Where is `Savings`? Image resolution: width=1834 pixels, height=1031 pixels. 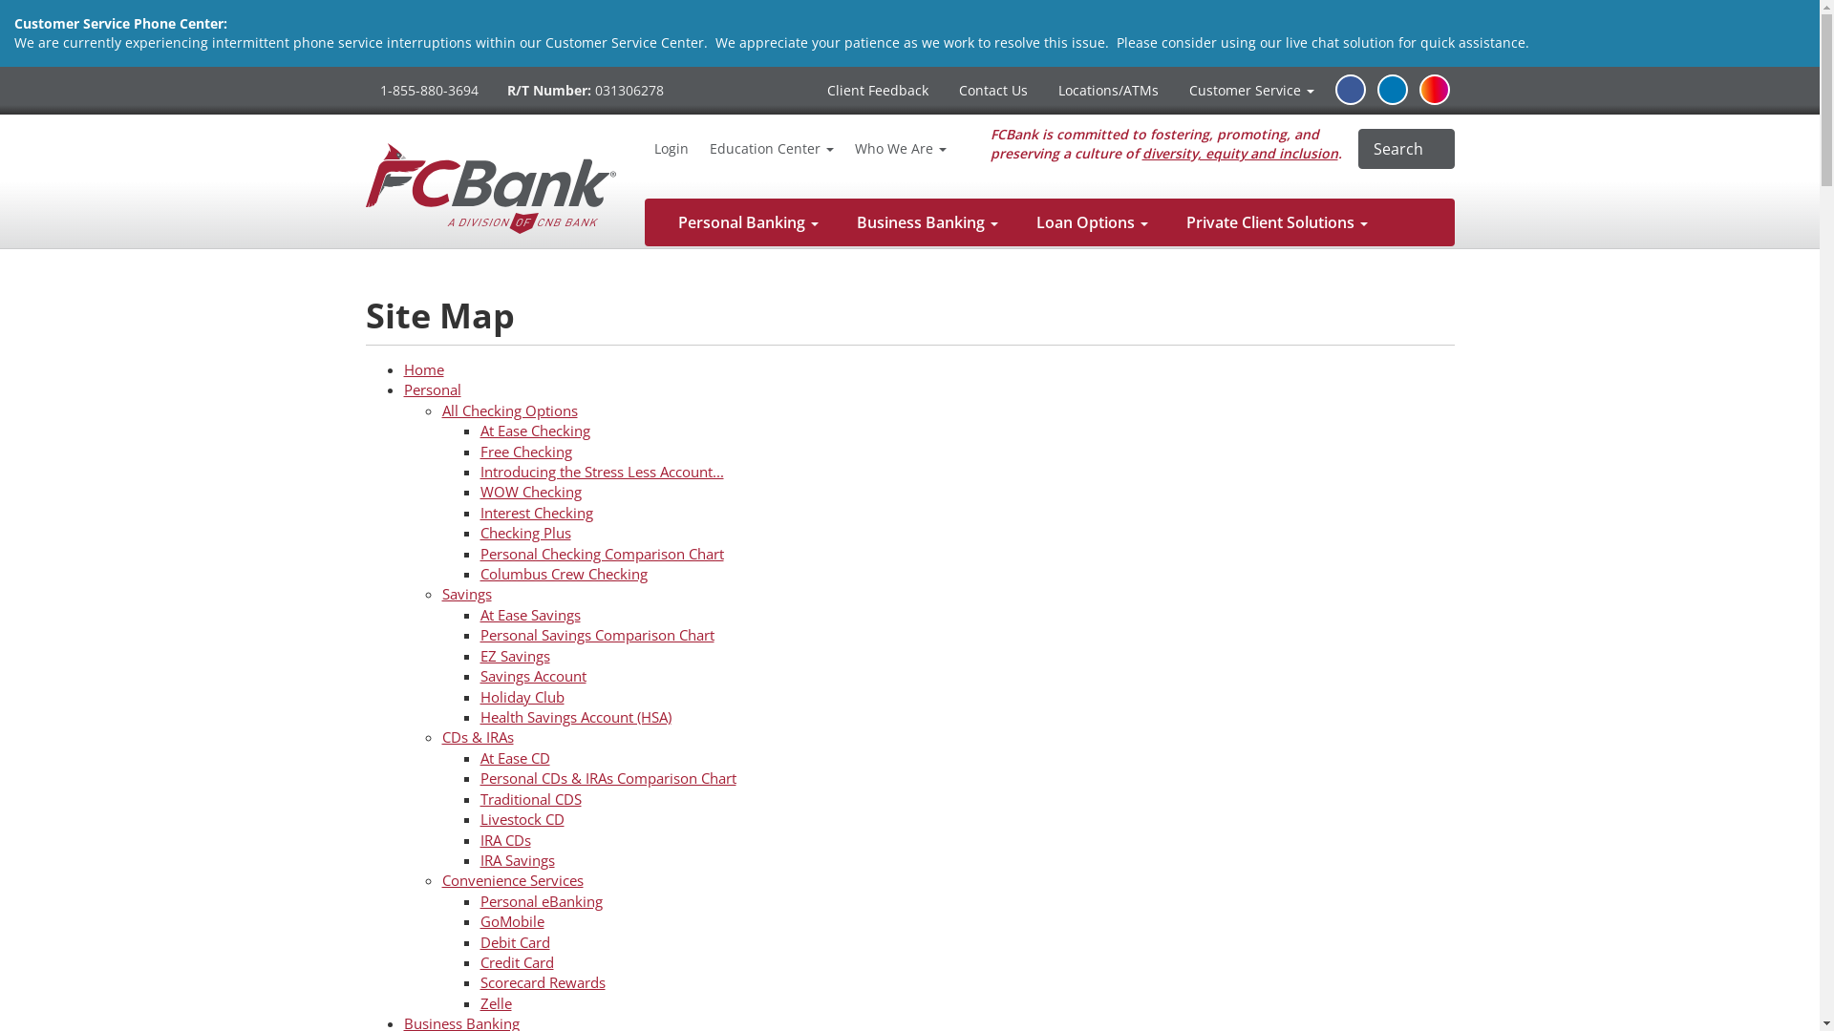 Savings is located at coordinates (466, 594).